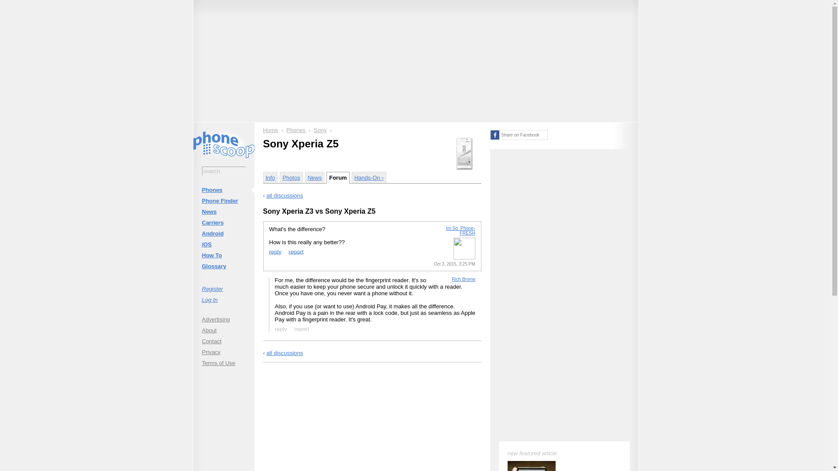 The image size is (838, 471). I want to click on Contact, so click(223, 341).